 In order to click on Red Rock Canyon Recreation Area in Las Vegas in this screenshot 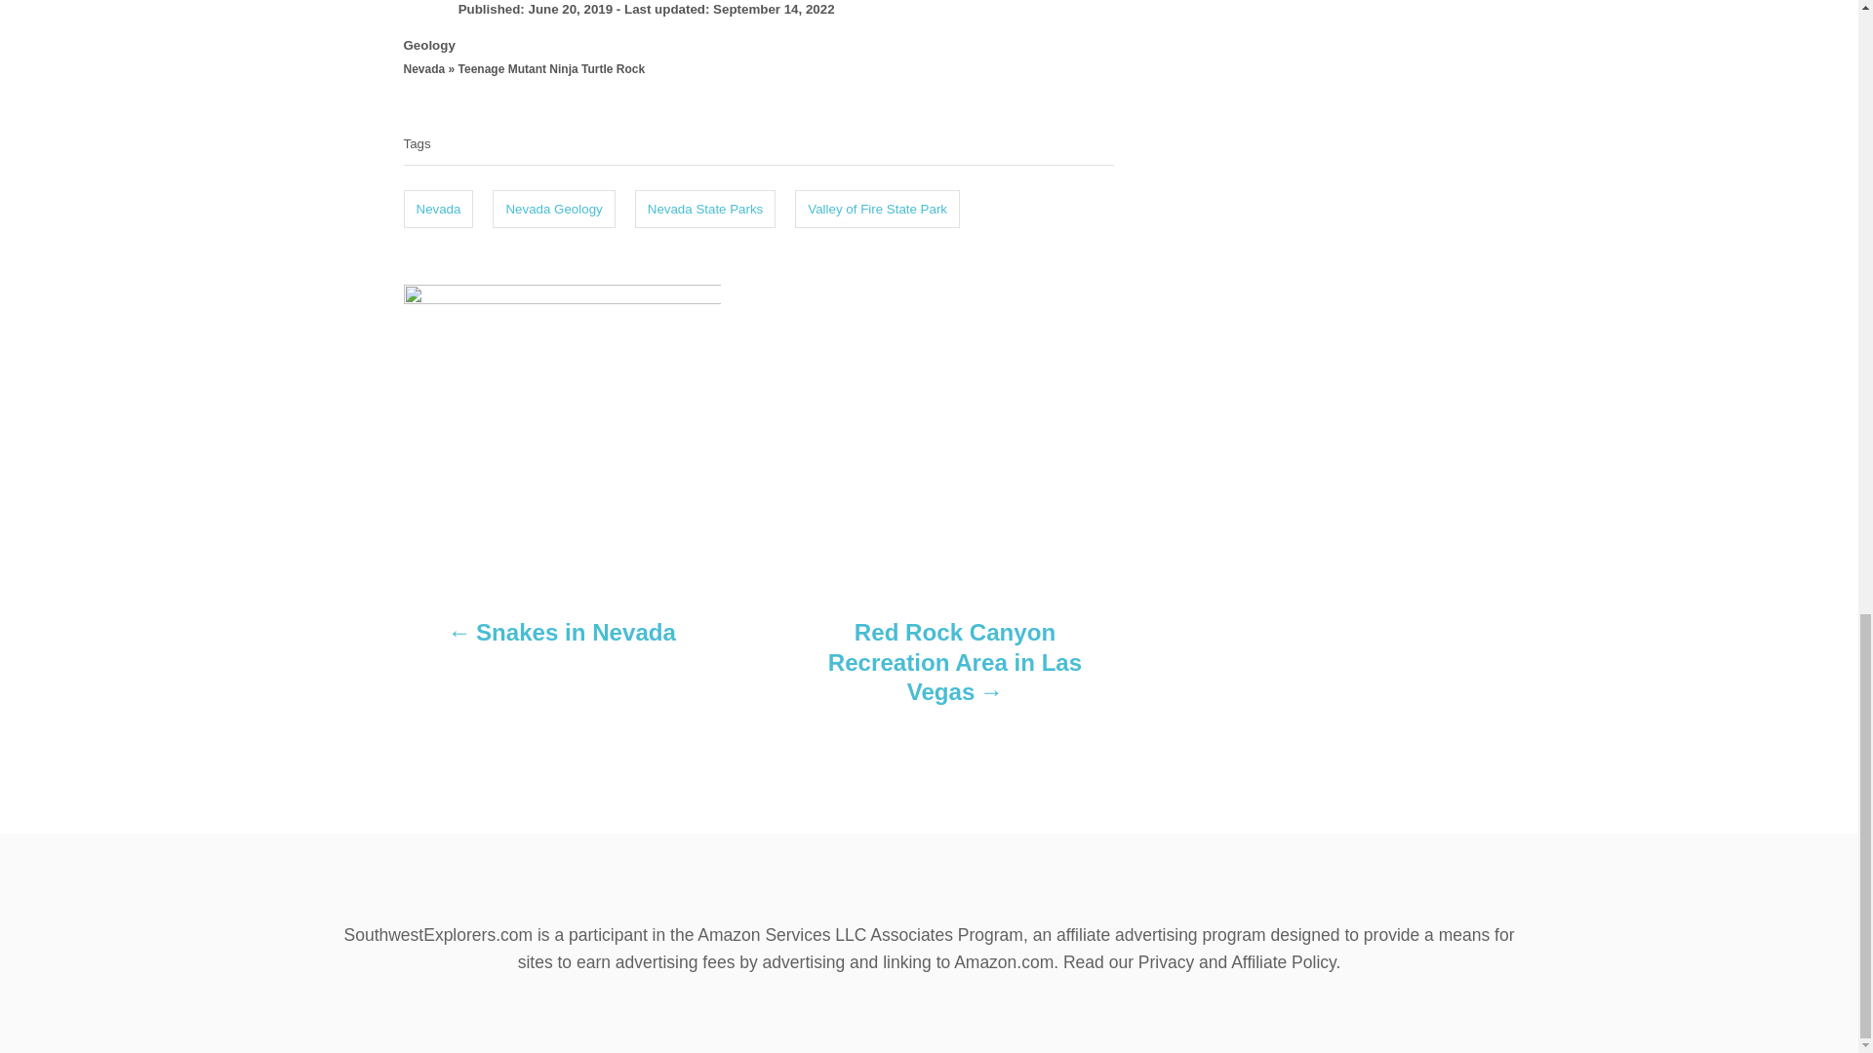, I will do `click(954, 671)`.